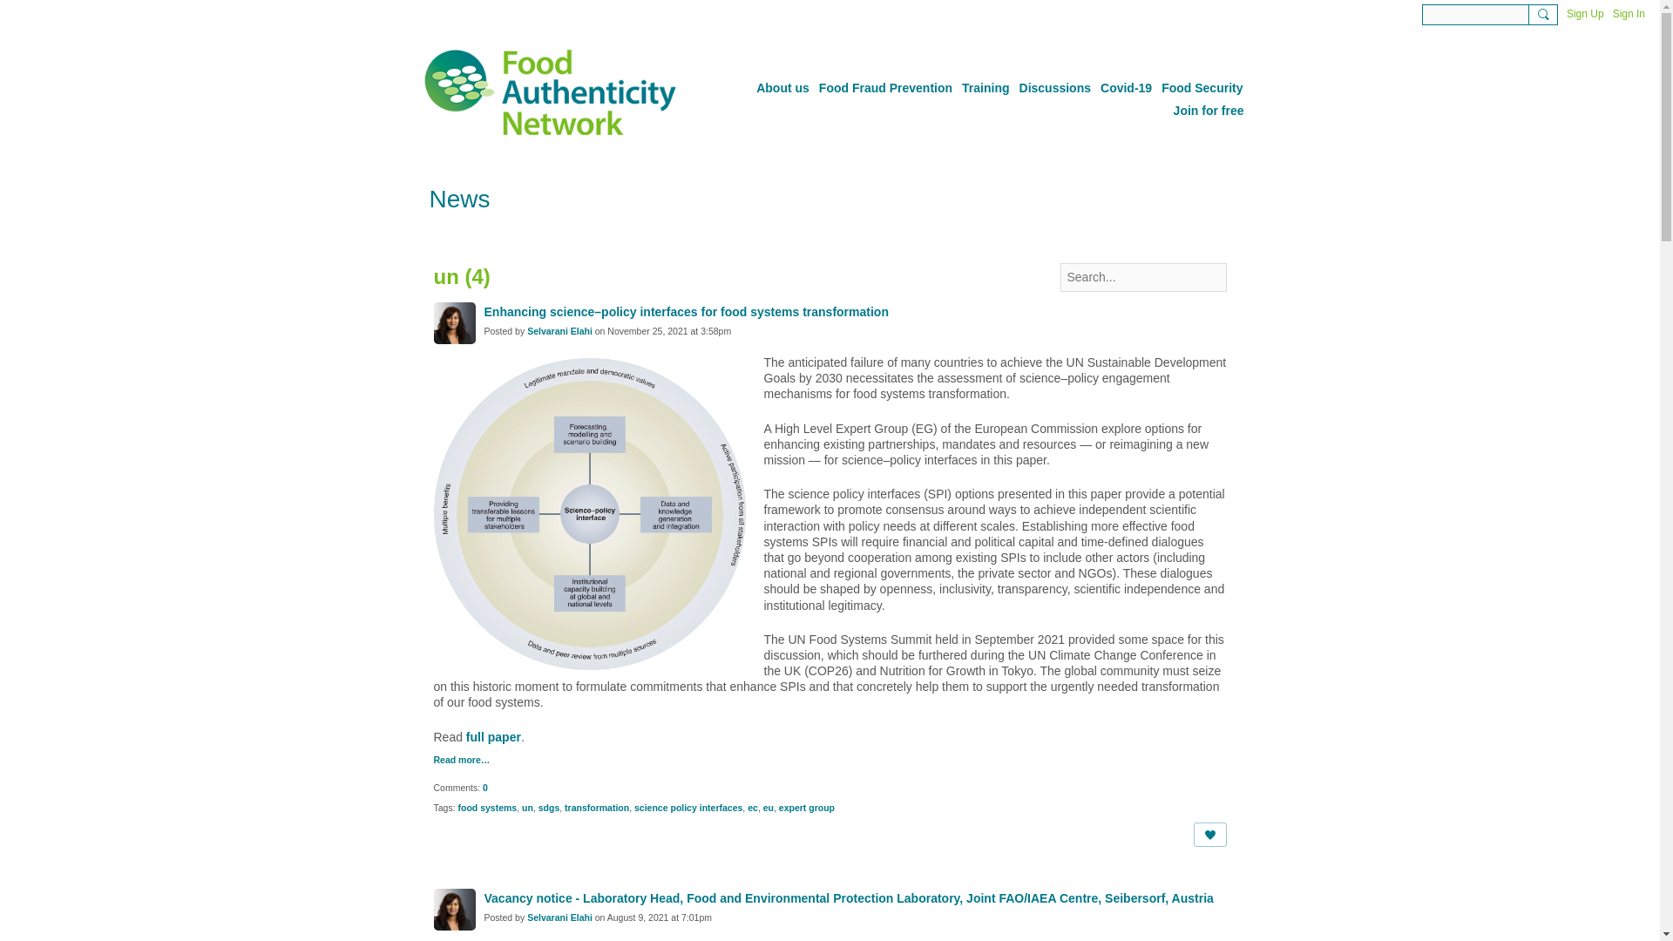 The height and width of the screenshot is (941, 1673). Describe the element at coordinates (782, 87) in the screenshot. I see `About us` at that location.